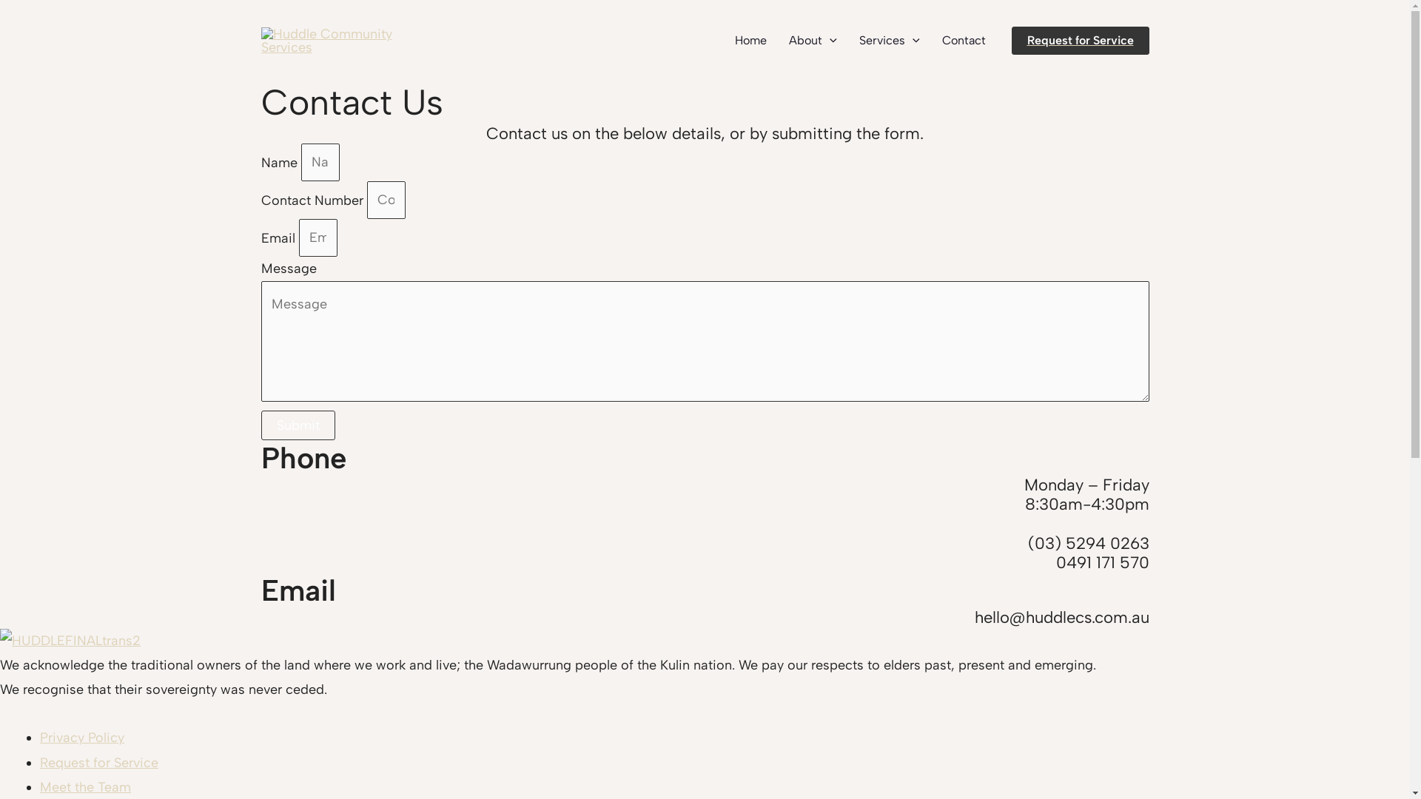 Image resolution: width=1421 pixels, height=799 pixels. What do you see at coordinates (750, 41) in the screenshot?
I see `Home` at bounding box center [750, 41].